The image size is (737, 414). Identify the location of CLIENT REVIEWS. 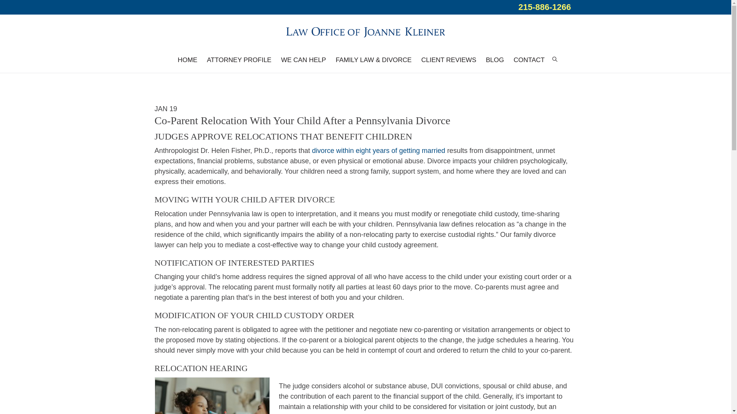
(448, 60).